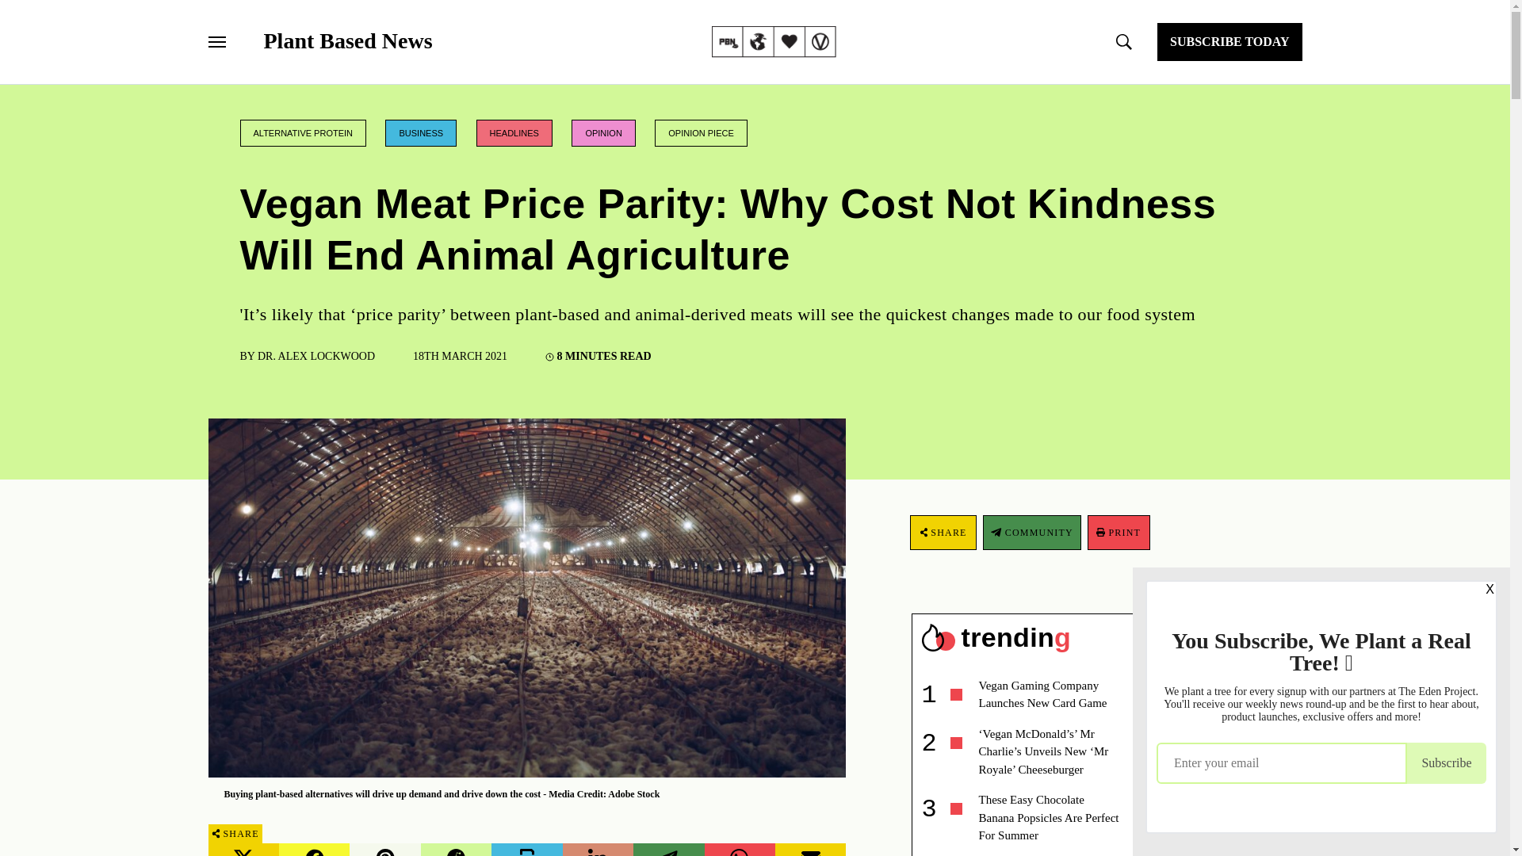 Image resolution: width=1522 pixels, height=856 pixels. I want to click on DR. ALEX LOCKWOOD, so click(315, 355).